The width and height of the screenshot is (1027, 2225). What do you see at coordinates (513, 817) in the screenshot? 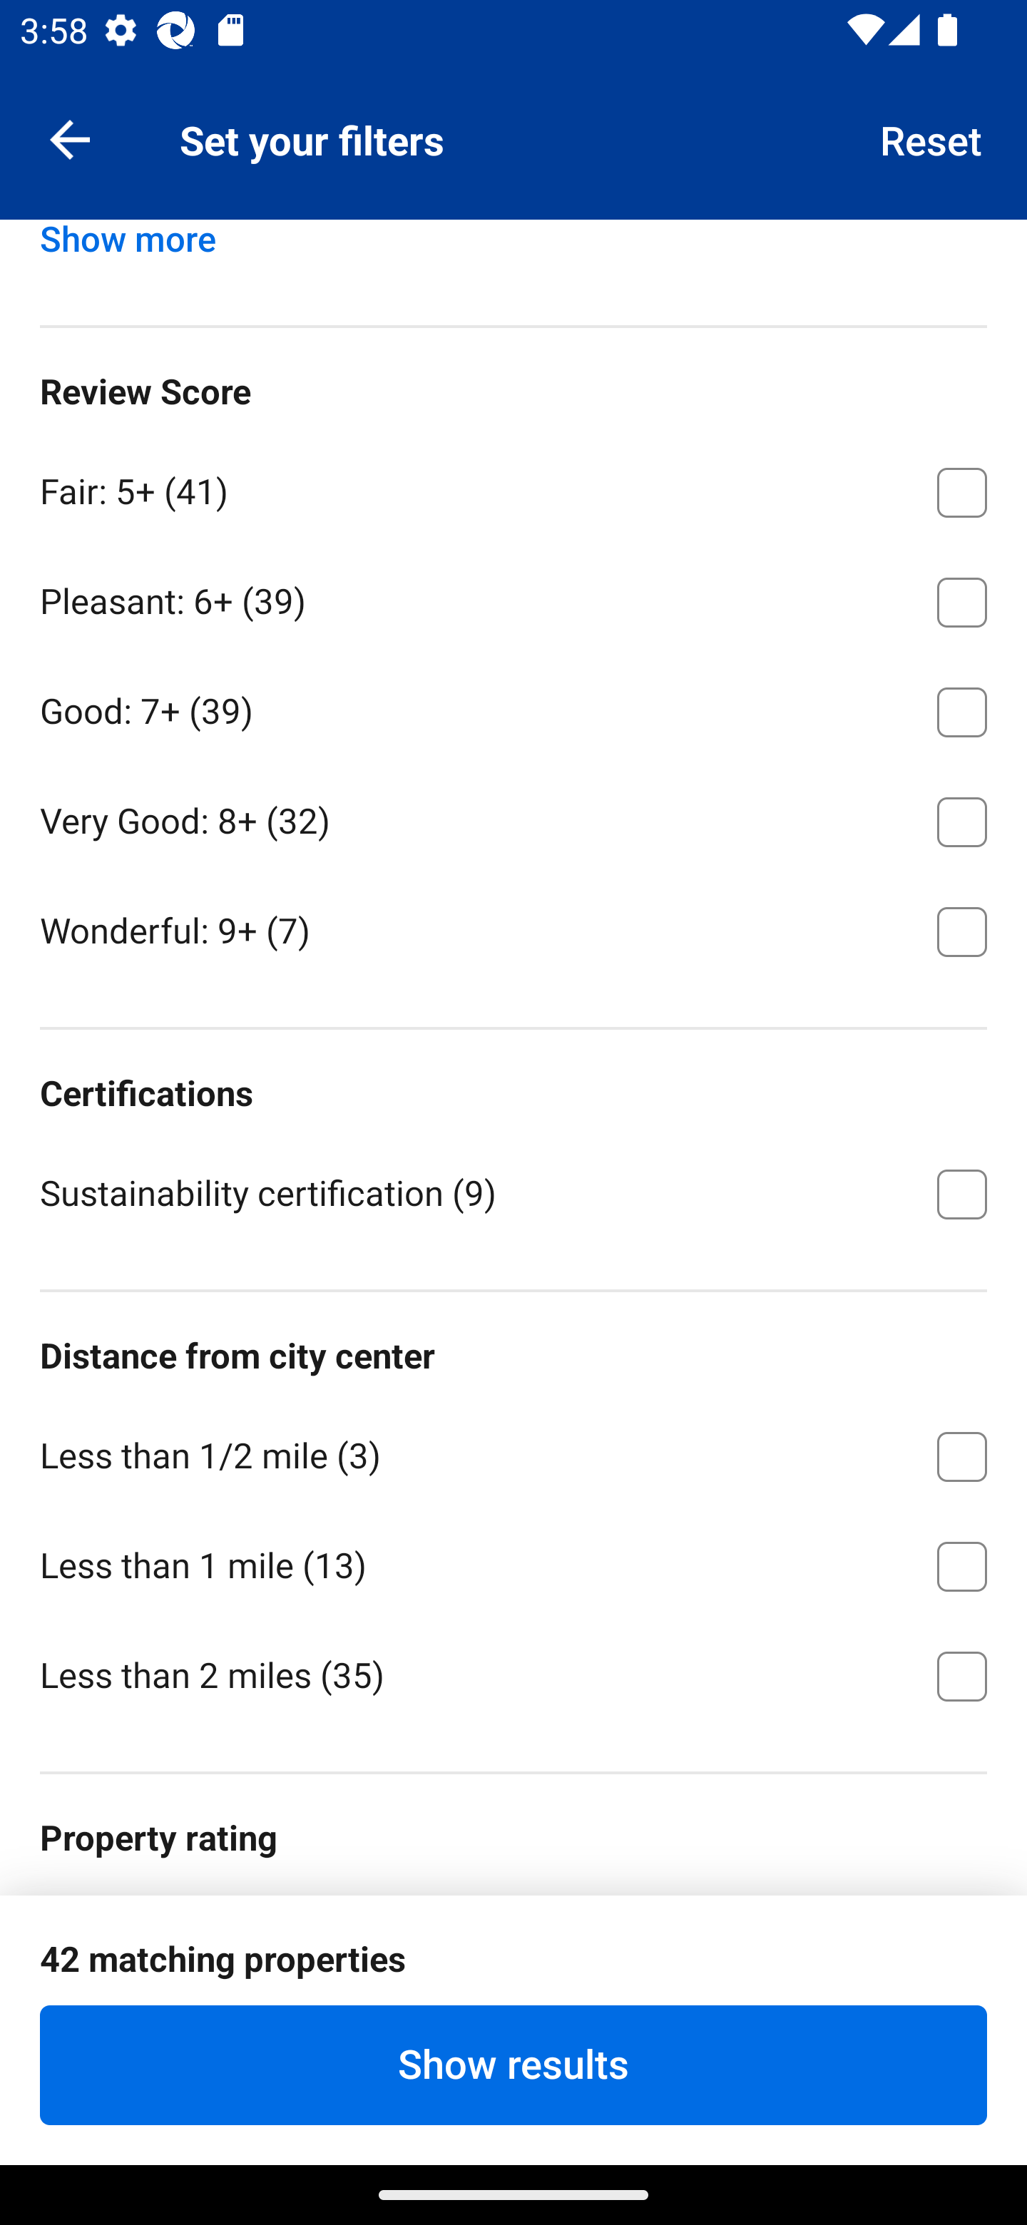
I see `Very Good: 8+ ⁦(32)` at bounding box center [513, 817].